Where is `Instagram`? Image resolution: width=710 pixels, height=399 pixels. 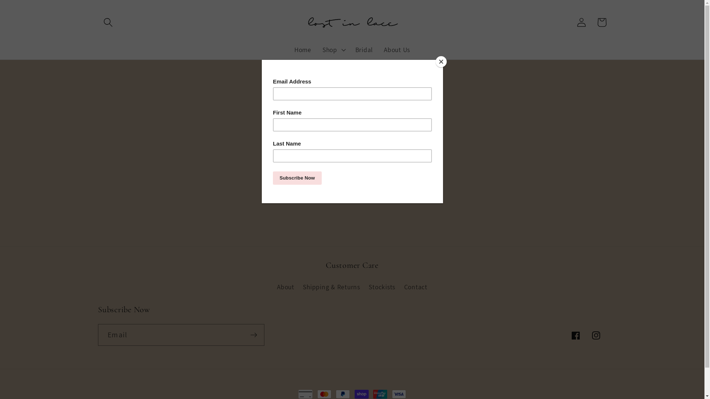
Instagram is located at coordinates (596, 335).